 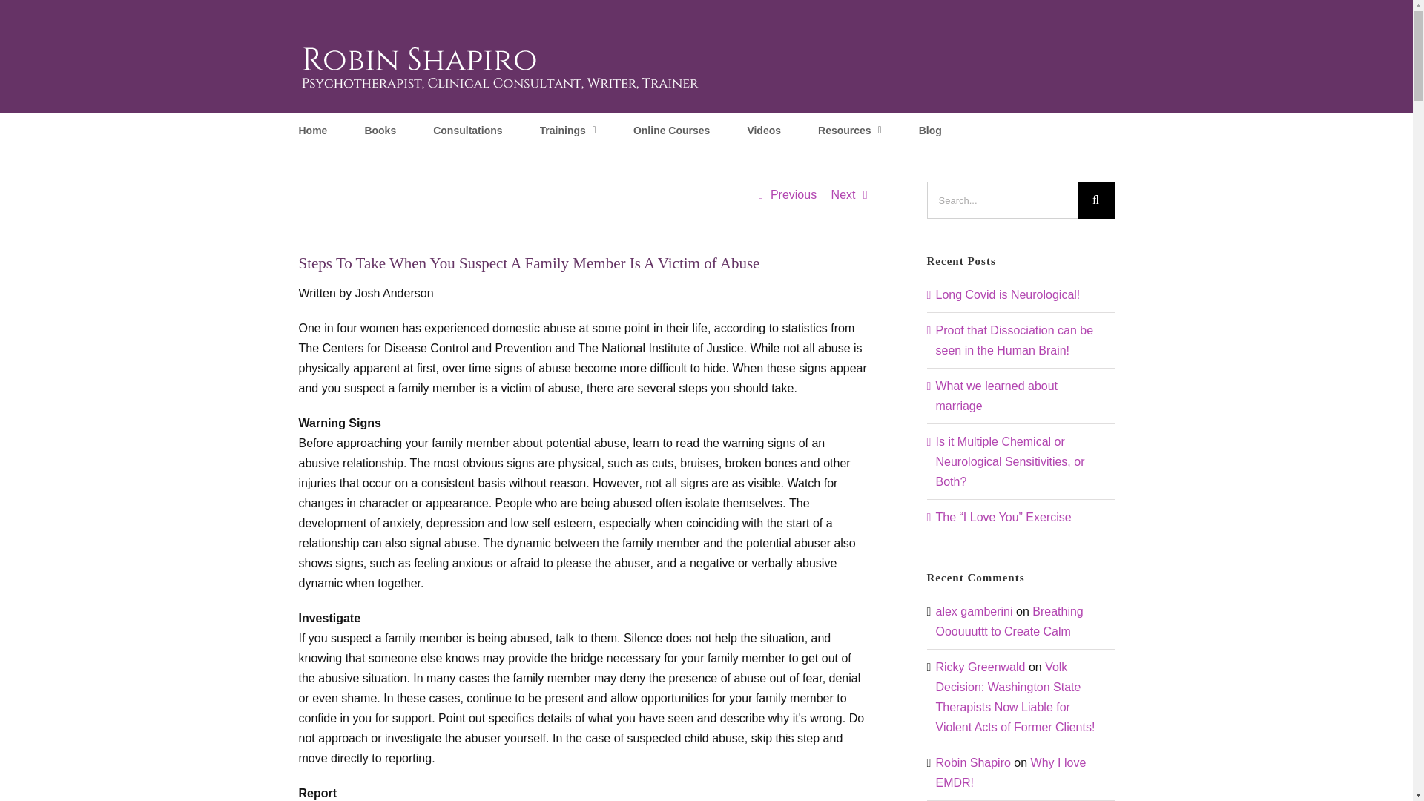 What do you see at coordinates (973, 762) in the screenshot?
I see `Robin Shapiro` at bounding box center [973, 762].